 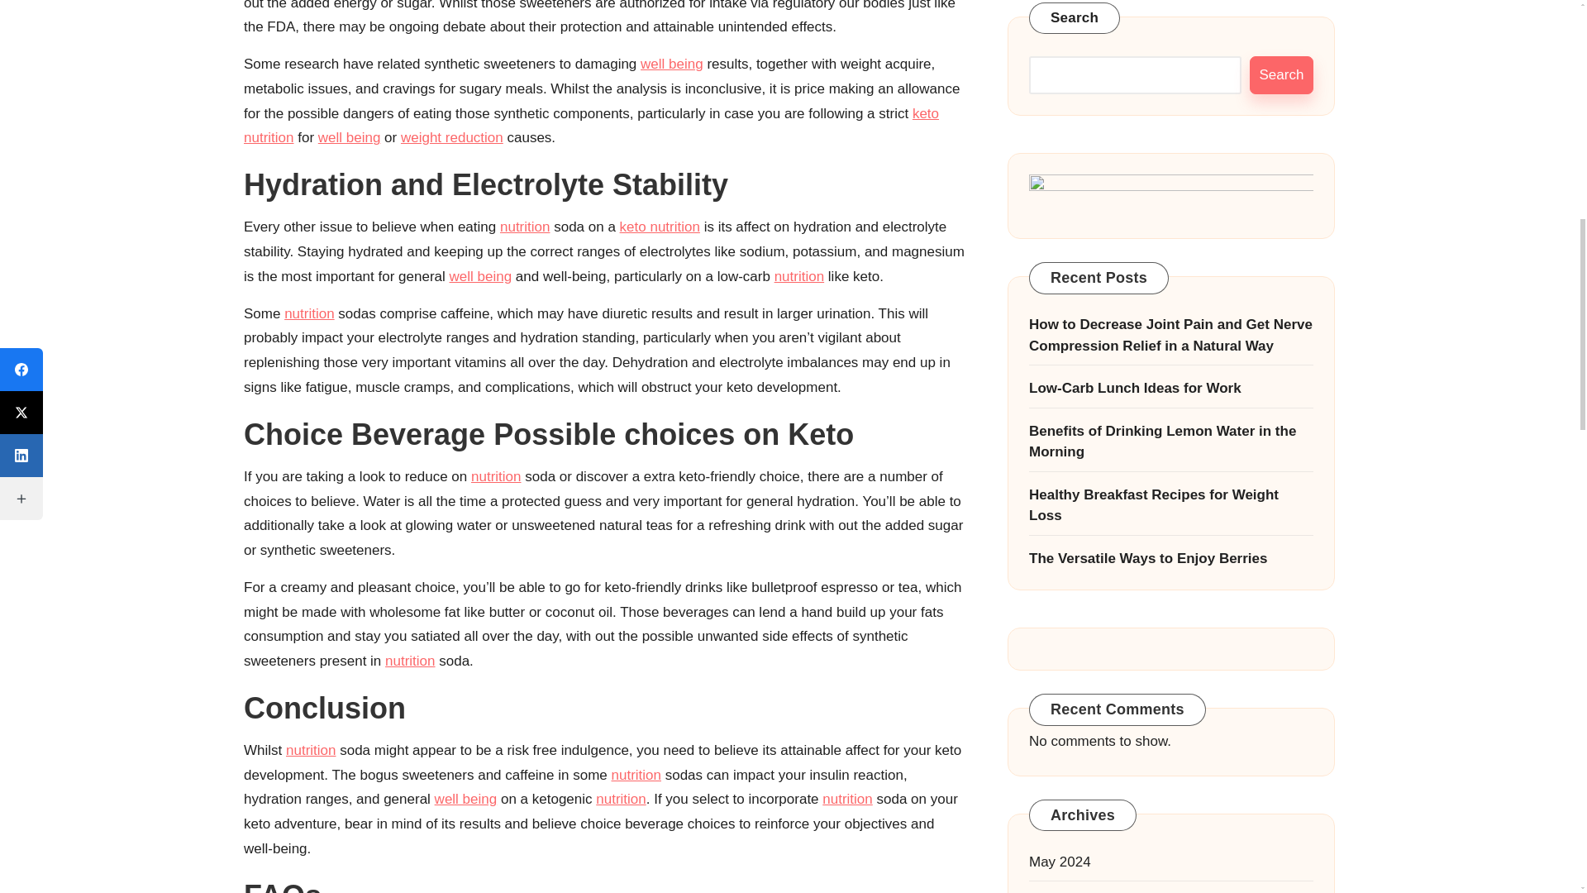 I want to click on well being, so click(x=481, y=276).